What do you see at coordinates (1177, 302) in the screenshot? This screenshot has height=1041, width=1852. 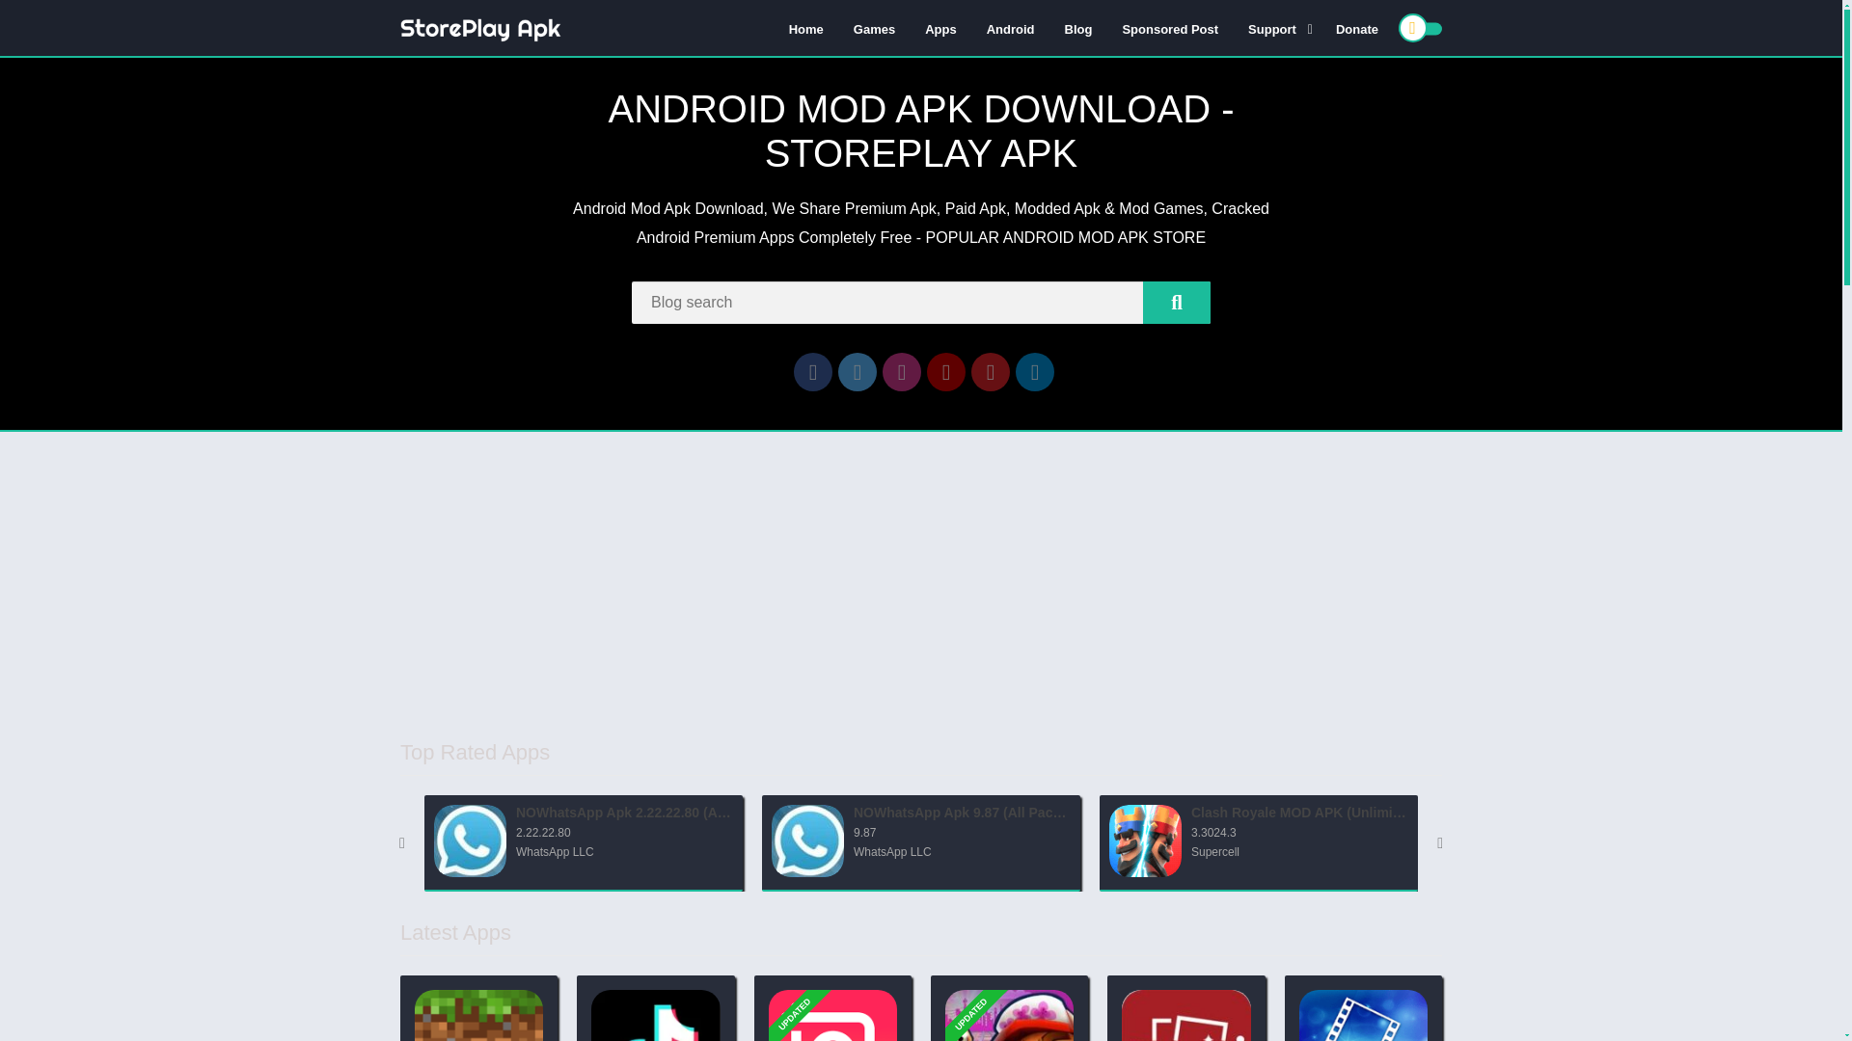 I see `Blog search` at bounding box center [1177, 302].